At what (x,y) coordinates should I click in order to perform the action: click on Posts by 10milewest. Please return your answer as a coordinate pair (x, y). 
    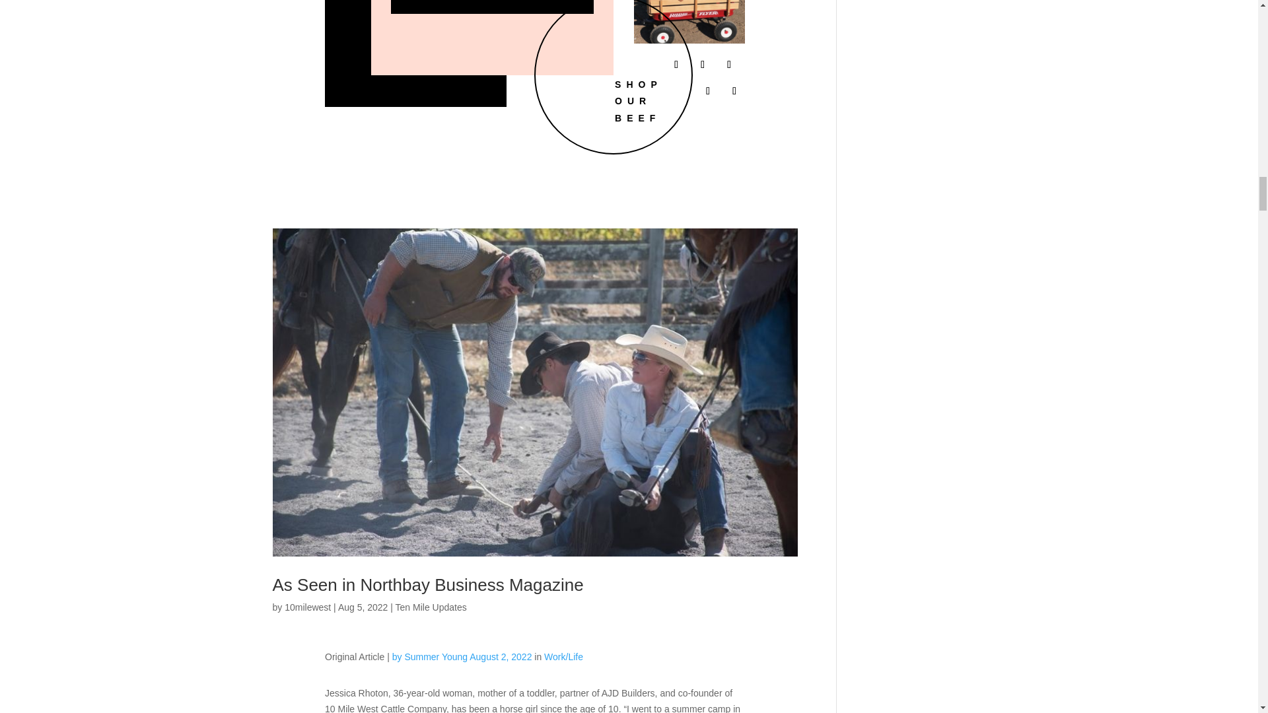
    Looking at the image, I should click on (308, 607).